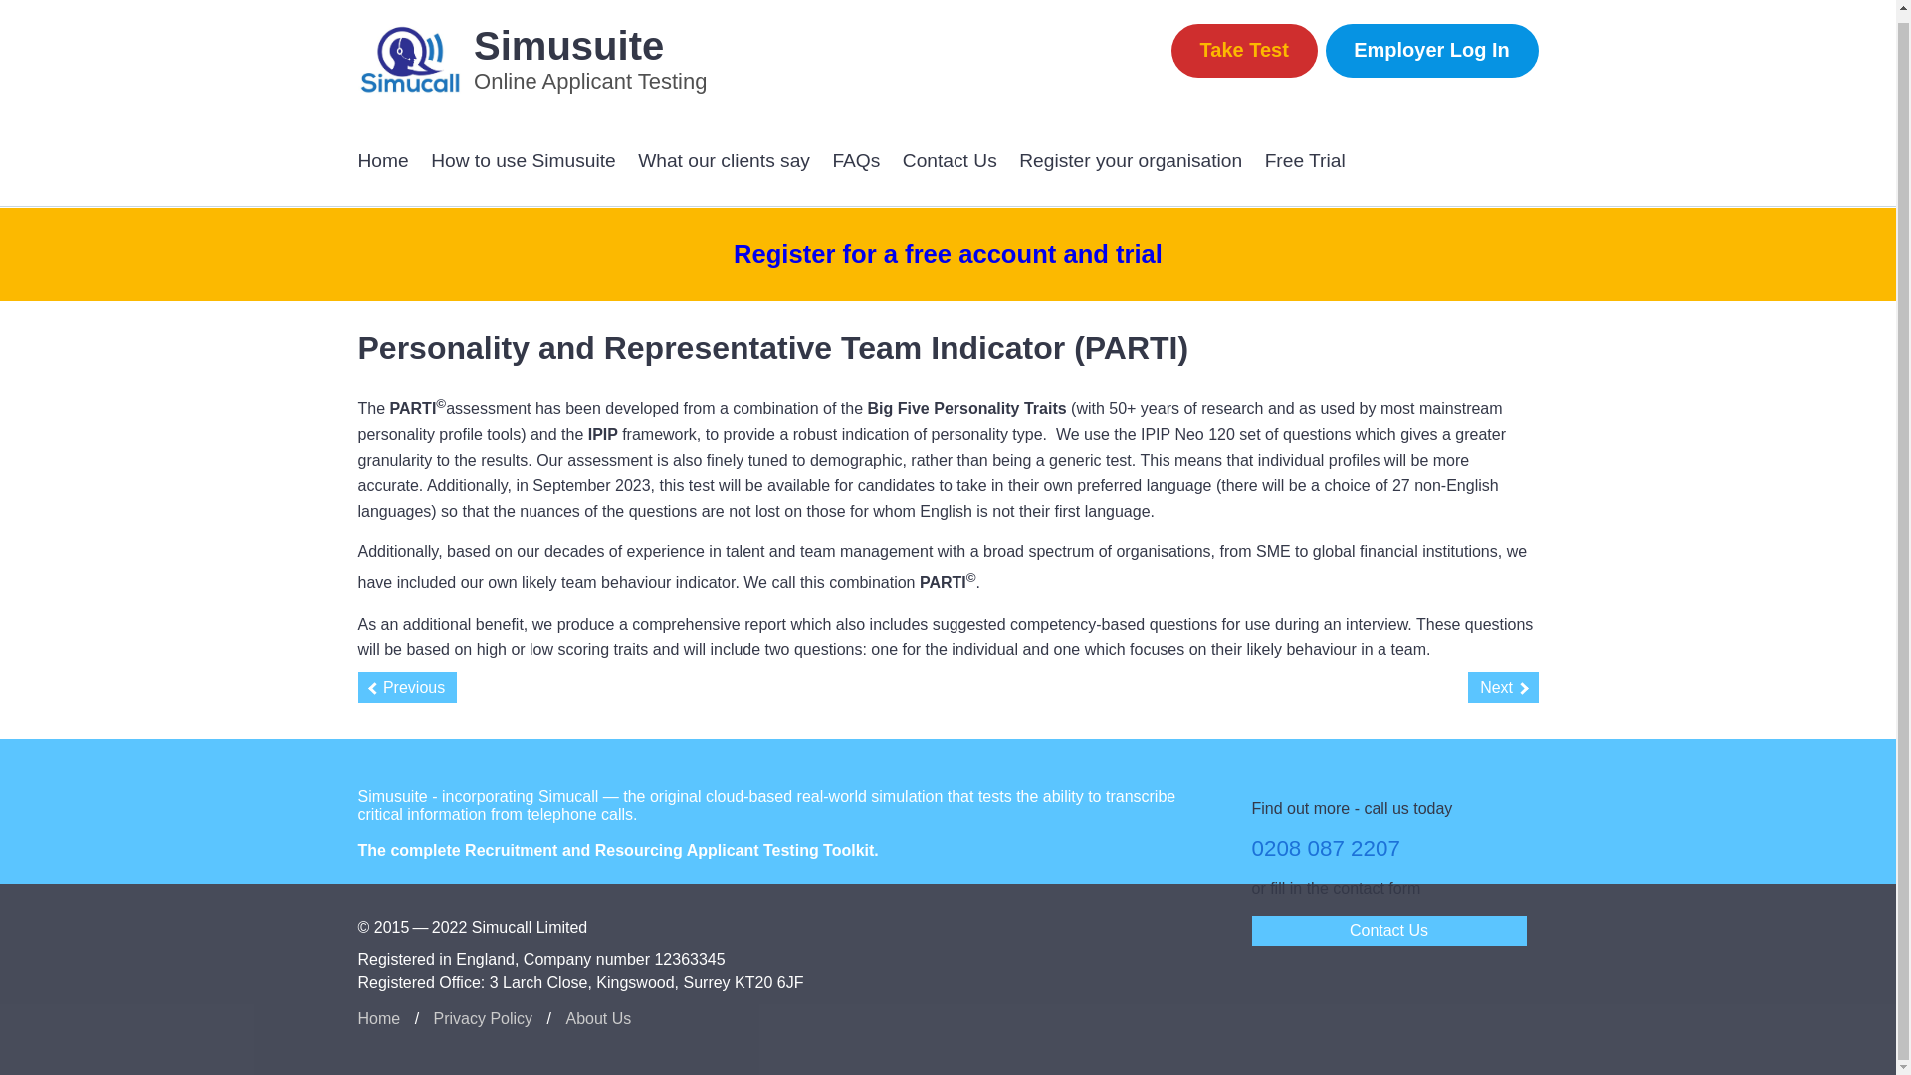 The width and height of the screenshot is (1911, 1075). Describe the element at coordinates (483, 1018) in the screenshot. I see `Privacy Policy` at that location.